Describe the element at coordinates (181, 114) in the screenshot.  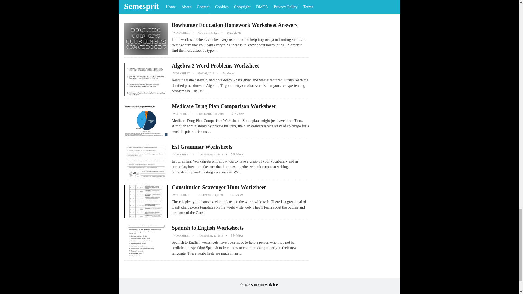
I see `WORKSHEET` at that location.